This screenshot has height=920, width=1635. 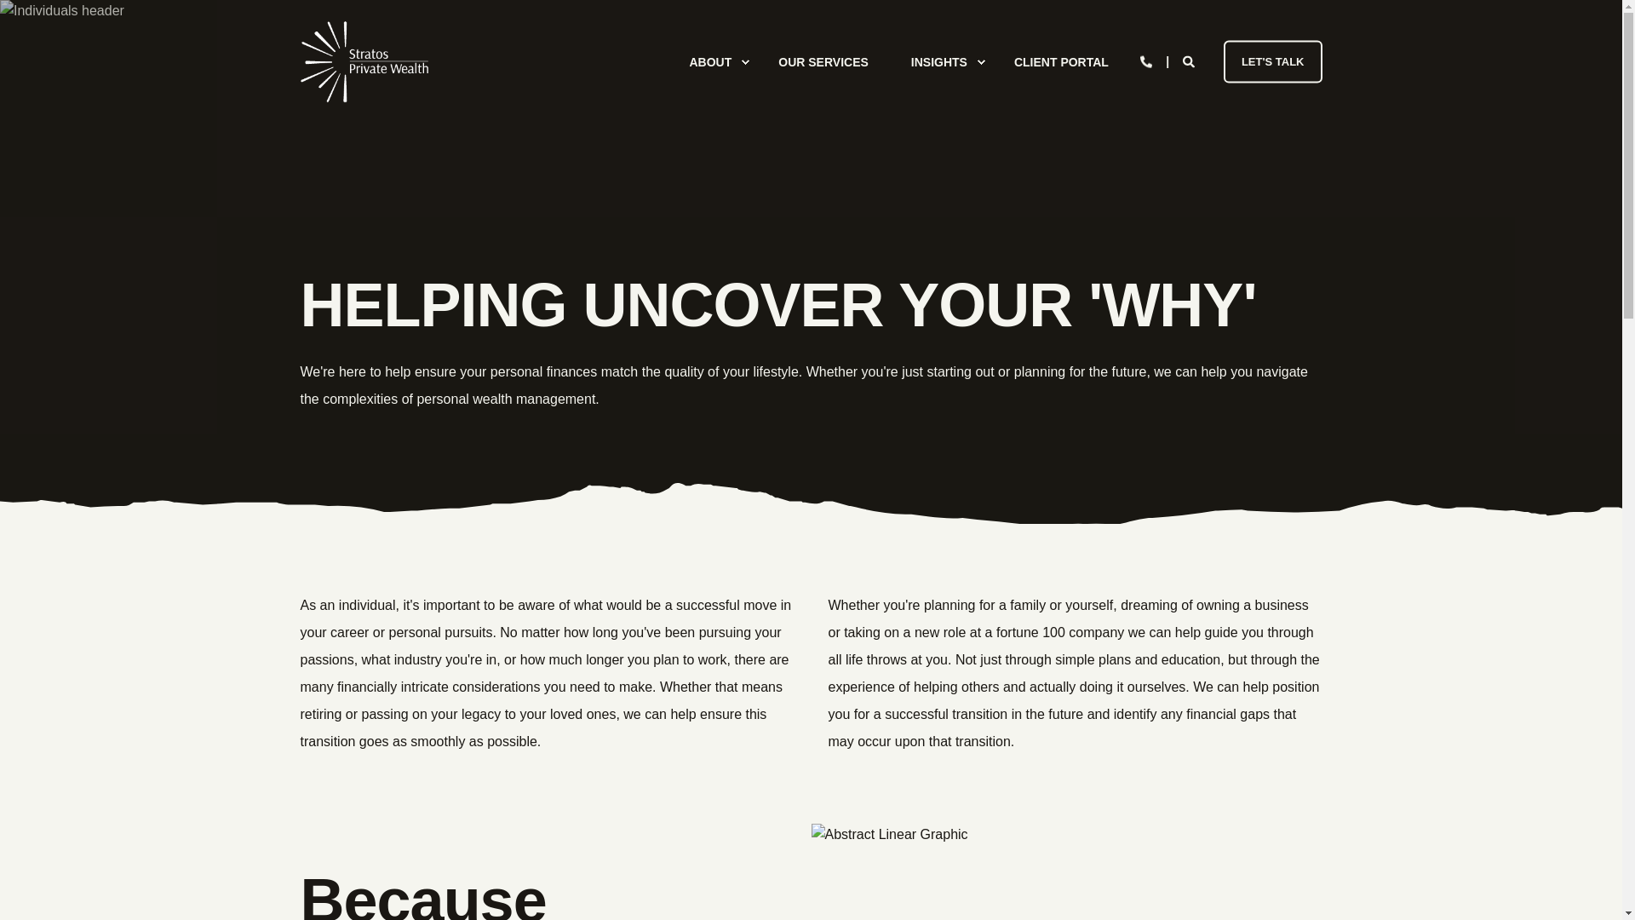 I want to click on logo, so click(x=363, y=61).